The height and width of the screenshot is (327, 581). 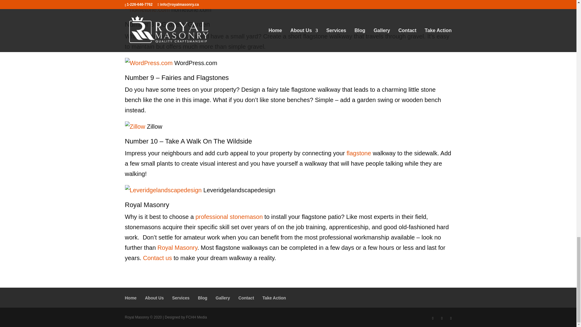 I want to click on professional stonemason, so click(x=229, y=217).